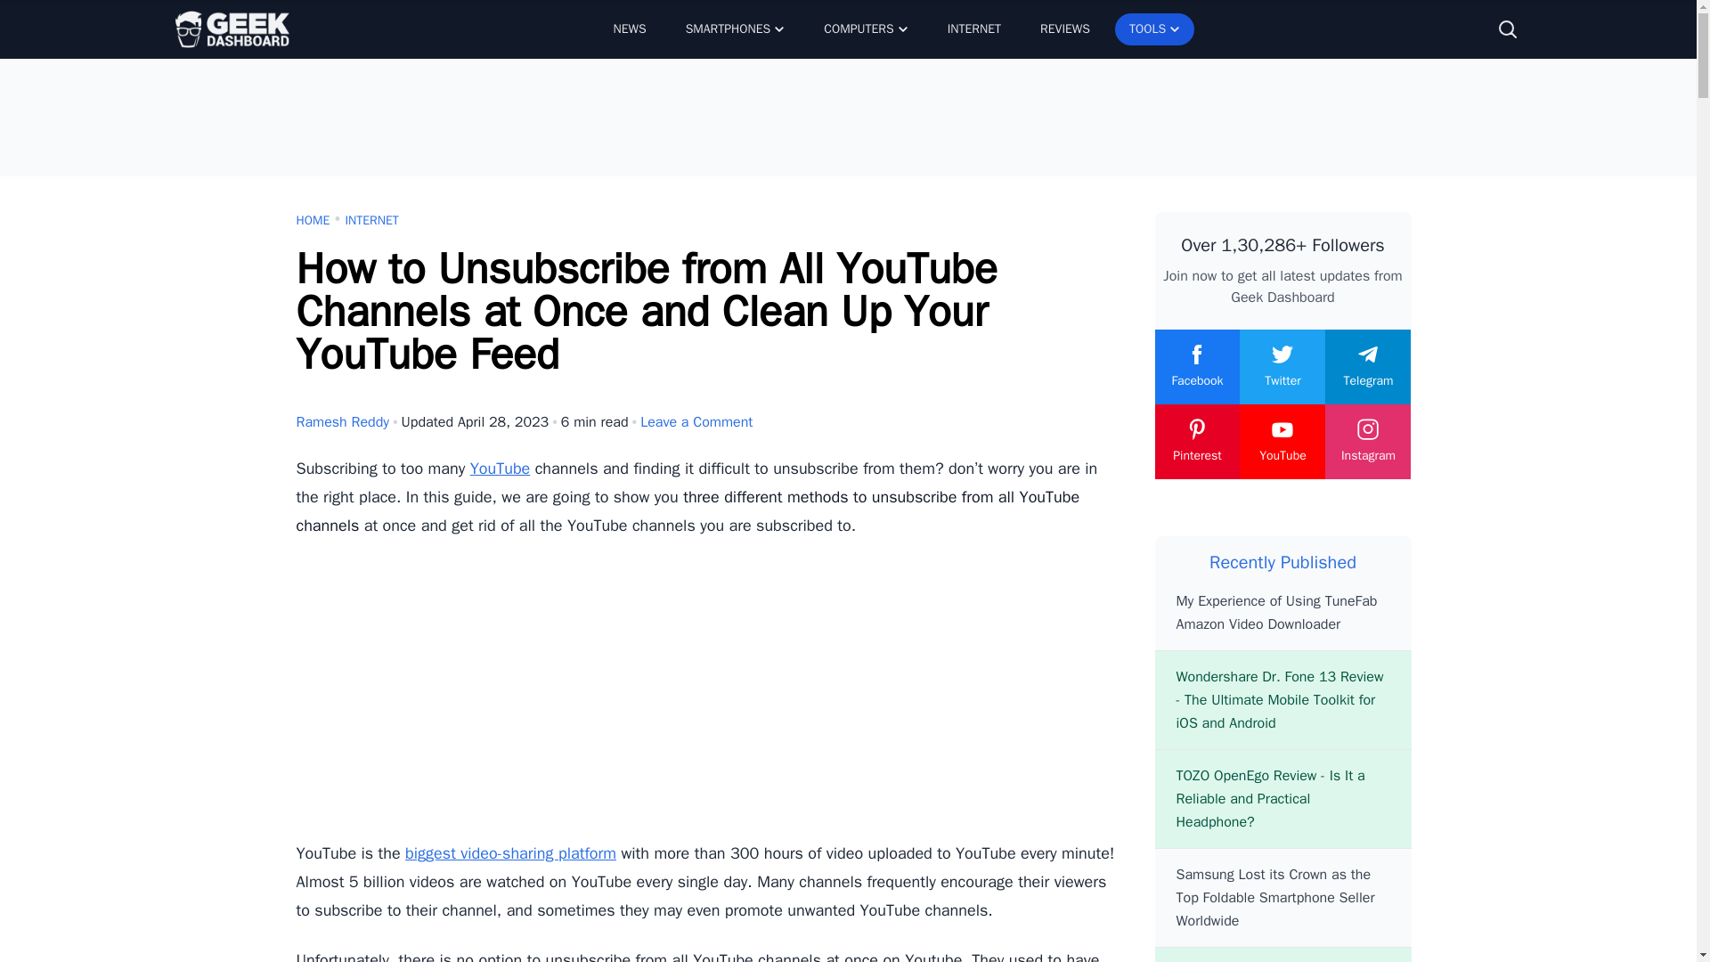 Image resolution: width=1710 pixels, height=962 pixels. Describe the element at coordinates (1368, 441) in the screenshot. I see `Follow Geek Dashboard on Instagram` at that location.